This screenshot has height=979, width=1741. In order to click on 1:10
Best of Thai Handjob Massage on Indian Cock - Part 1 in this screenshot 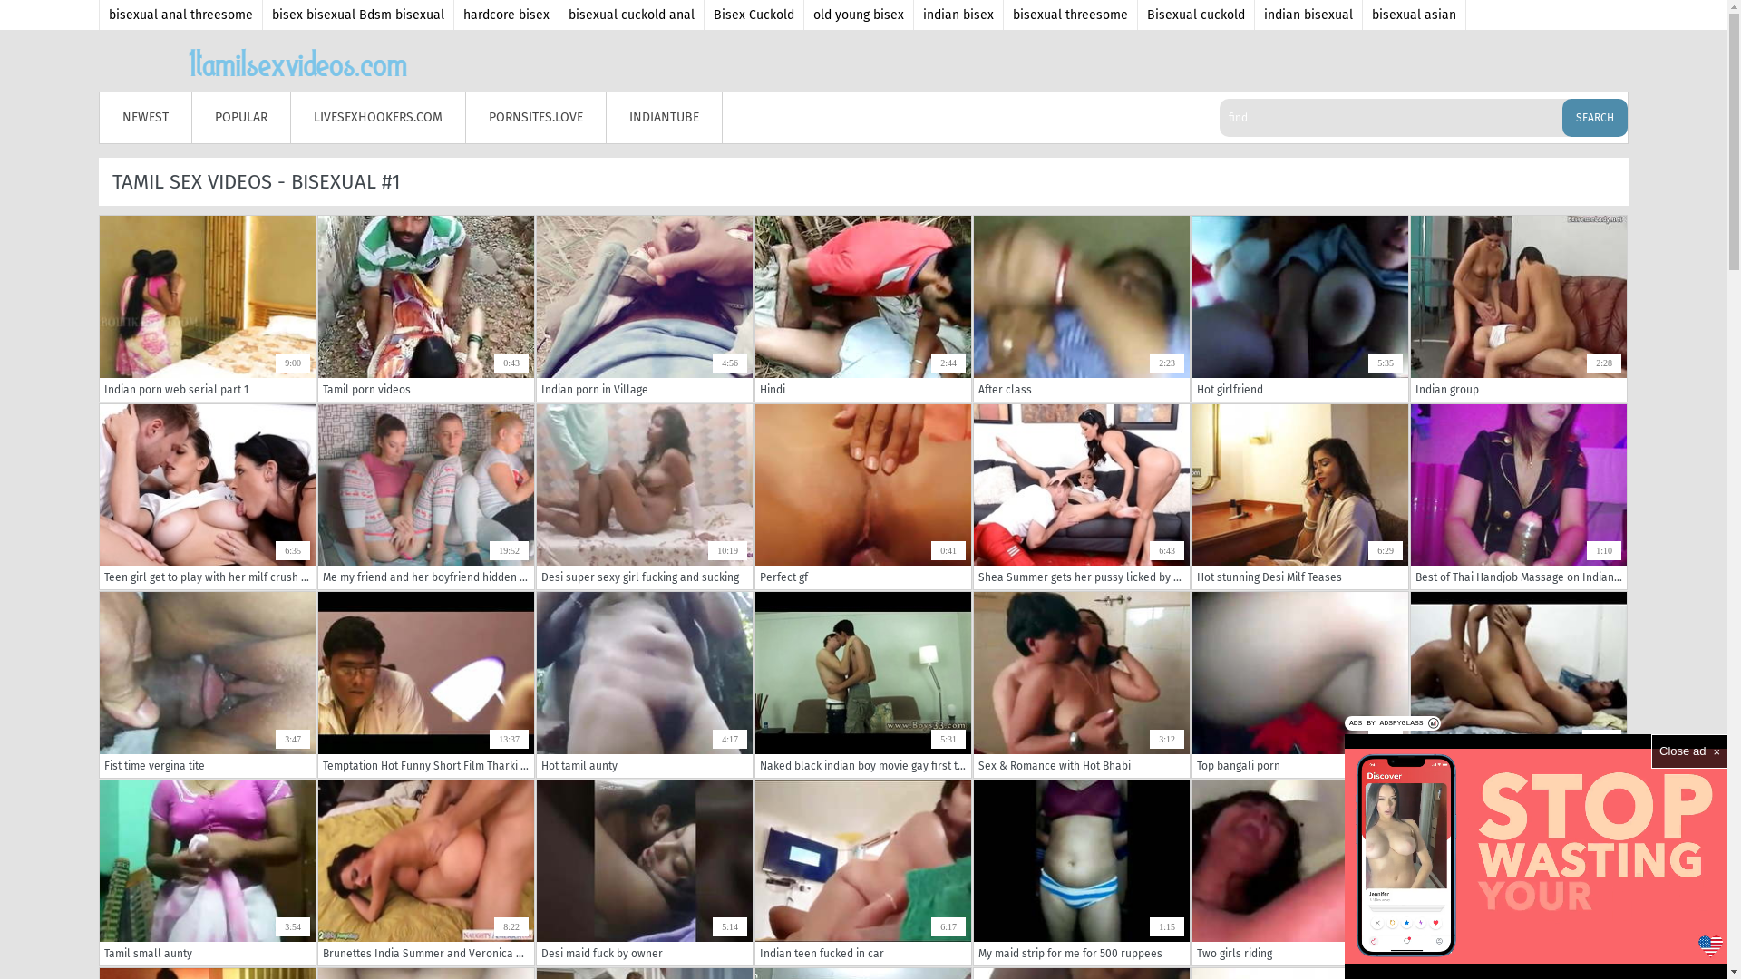, I will do `click(1519, 497)`.